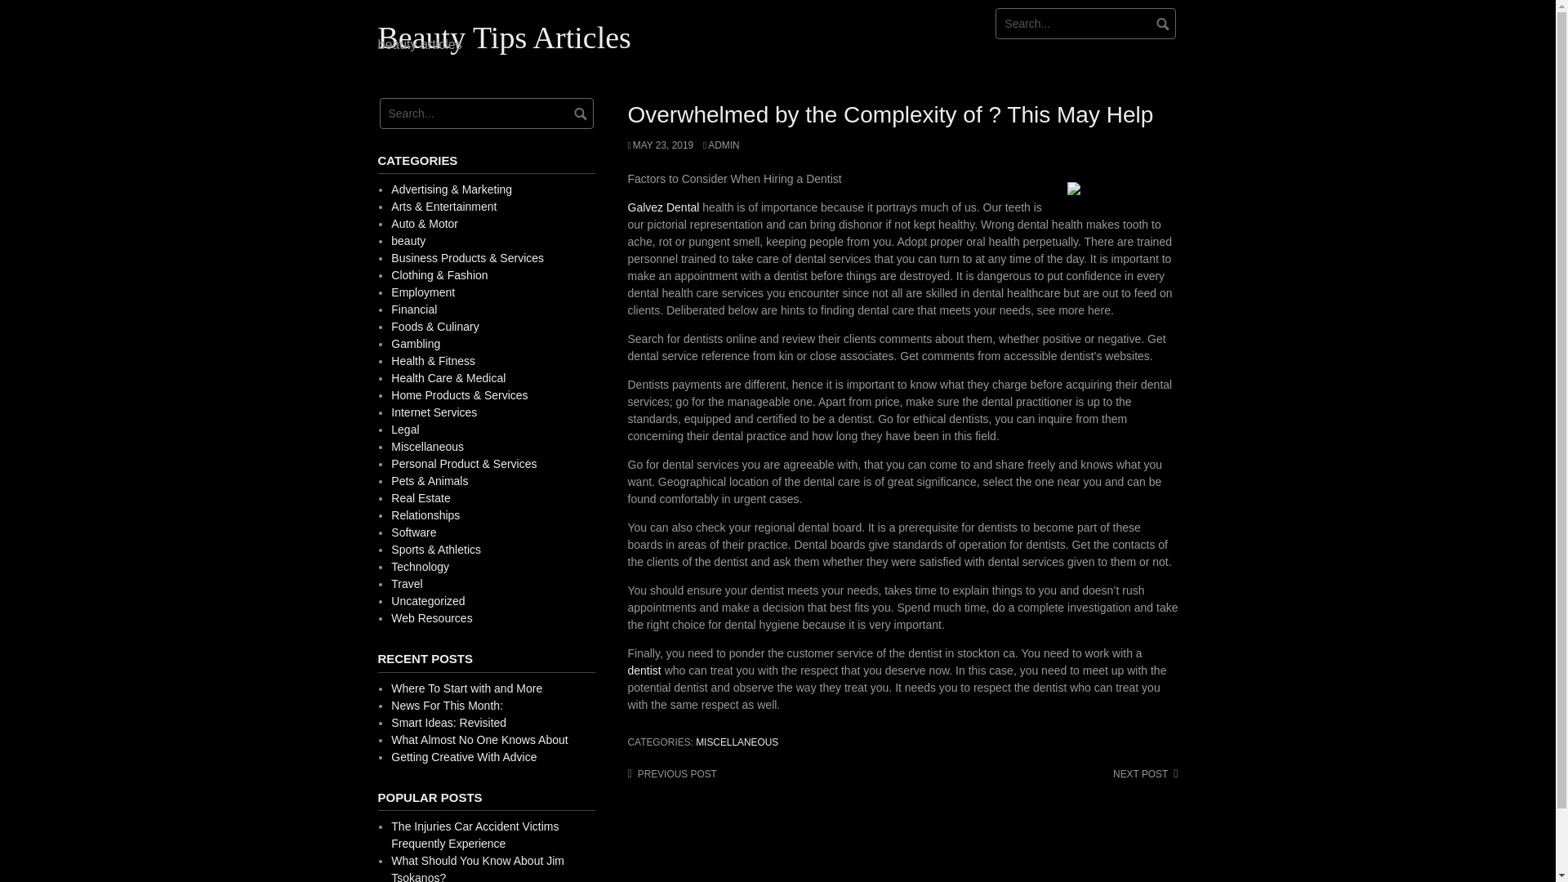 The width and height of the screenshot is (1568, 882). I want to click on Search for:, so click(1086, 23).